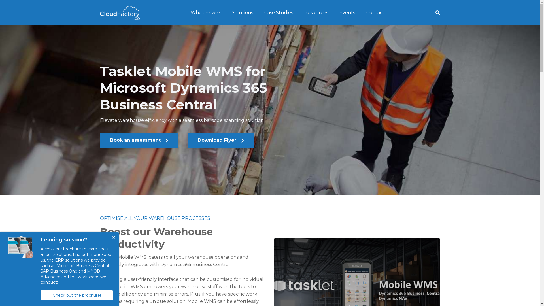  What do you see at coordinates (279, 13) in the screenshot?
I see `Case Studies` at bounding box center [279, 13].